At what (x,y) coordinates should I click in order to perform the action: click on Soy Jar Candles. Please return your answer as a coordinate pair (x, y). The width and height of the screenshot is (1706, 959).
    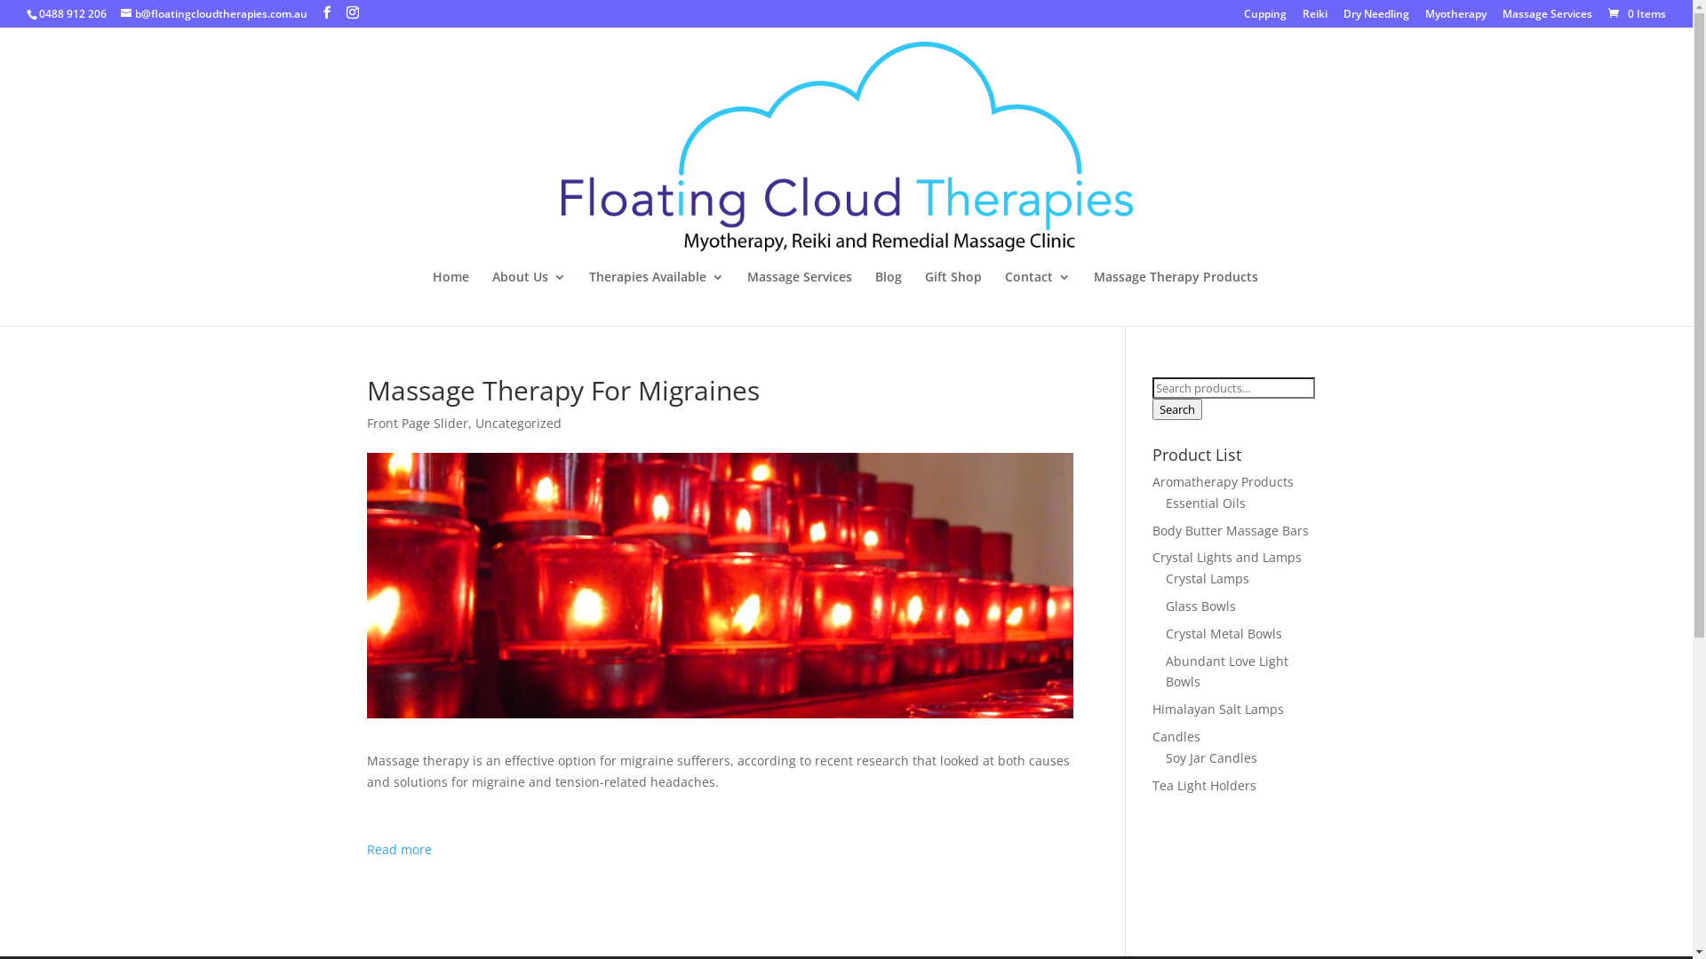
    Looking at the image, I should click on (1212, 758).